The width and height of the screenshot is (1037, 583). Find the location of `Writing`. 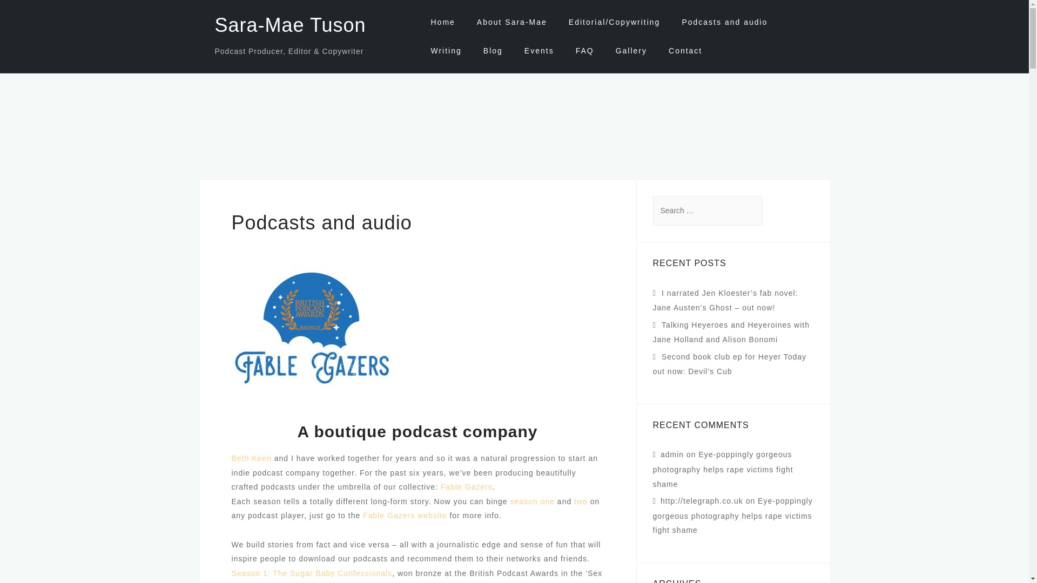

Writing is located at coordinates (446, 51).